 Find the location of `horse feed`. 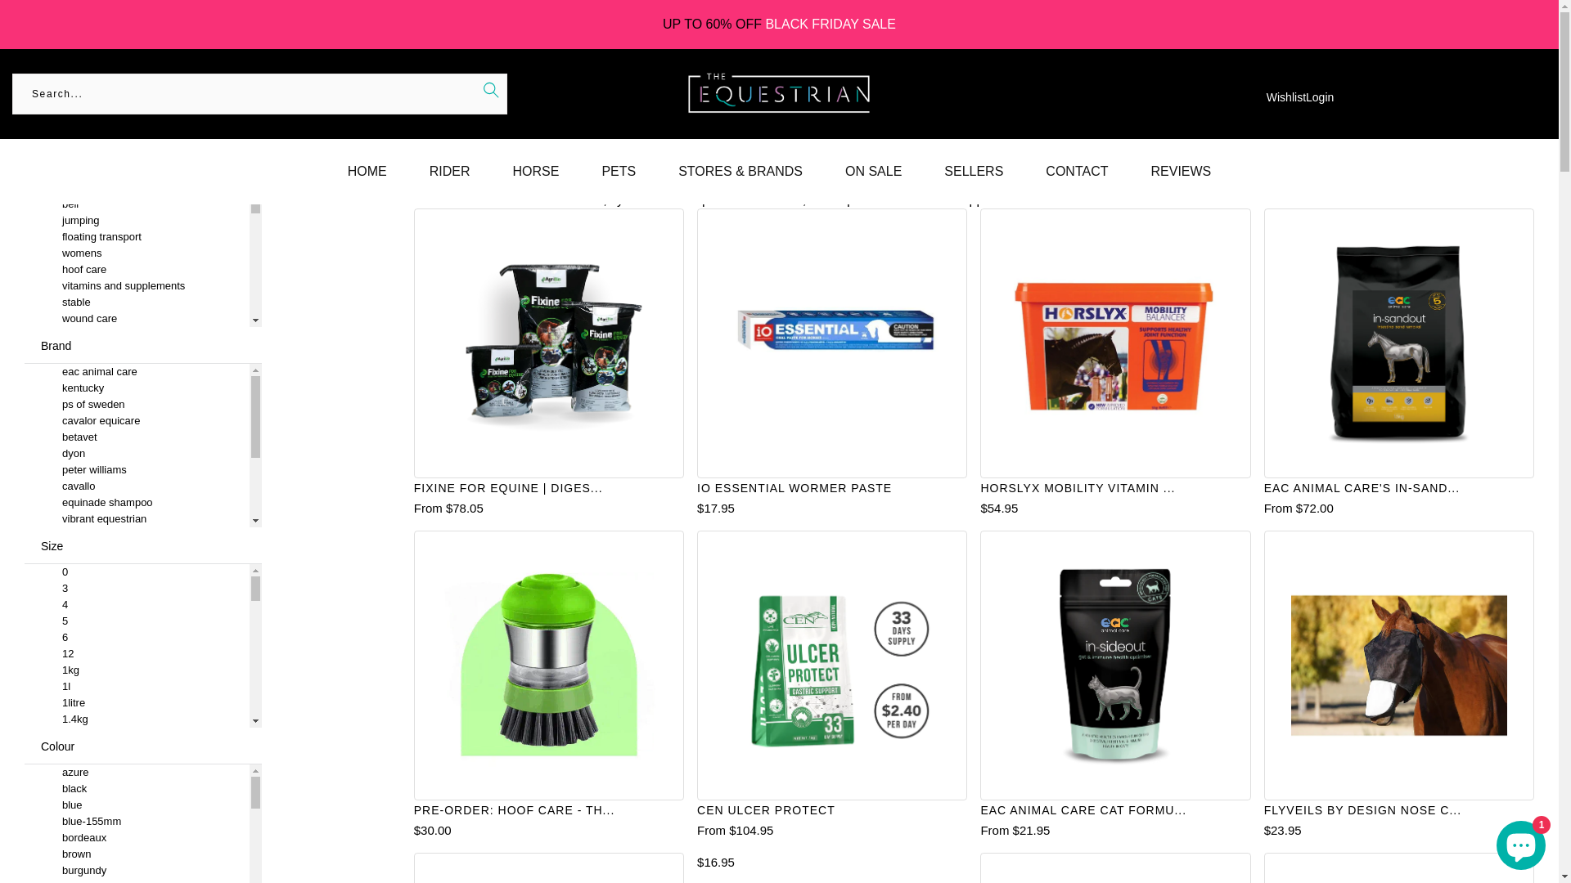

horse feed is located at coordinates (137, 450).